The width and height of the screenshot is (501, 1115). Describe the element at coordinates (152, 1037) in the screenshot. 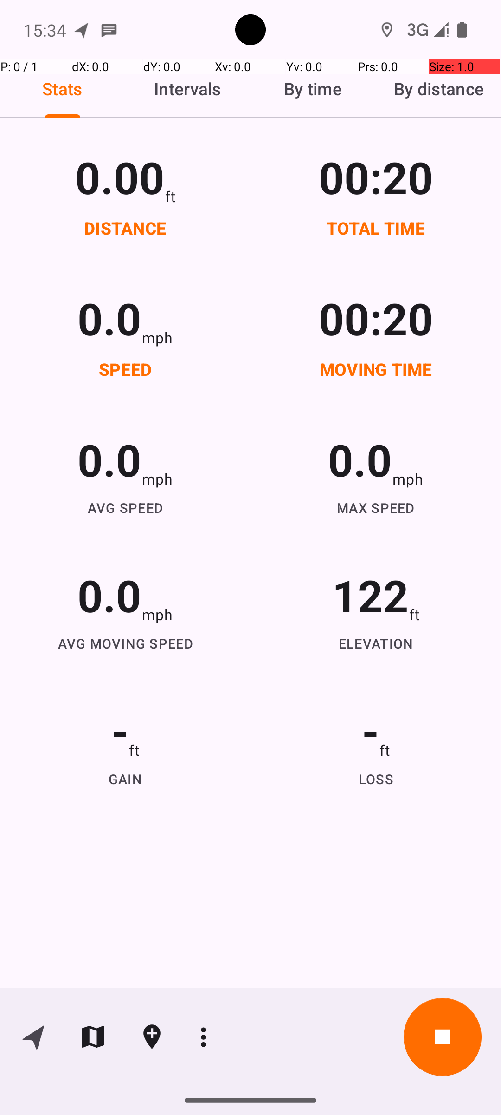

I see `Insert marker` at that location.